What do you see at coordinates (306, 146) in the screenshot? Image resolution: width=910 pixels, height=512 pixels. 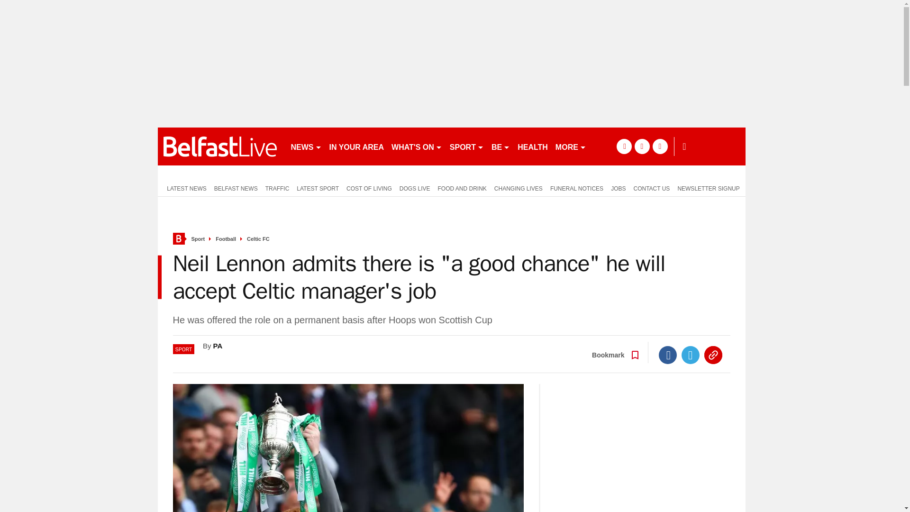 I see `NEWS` at bounding box center [306, 146].